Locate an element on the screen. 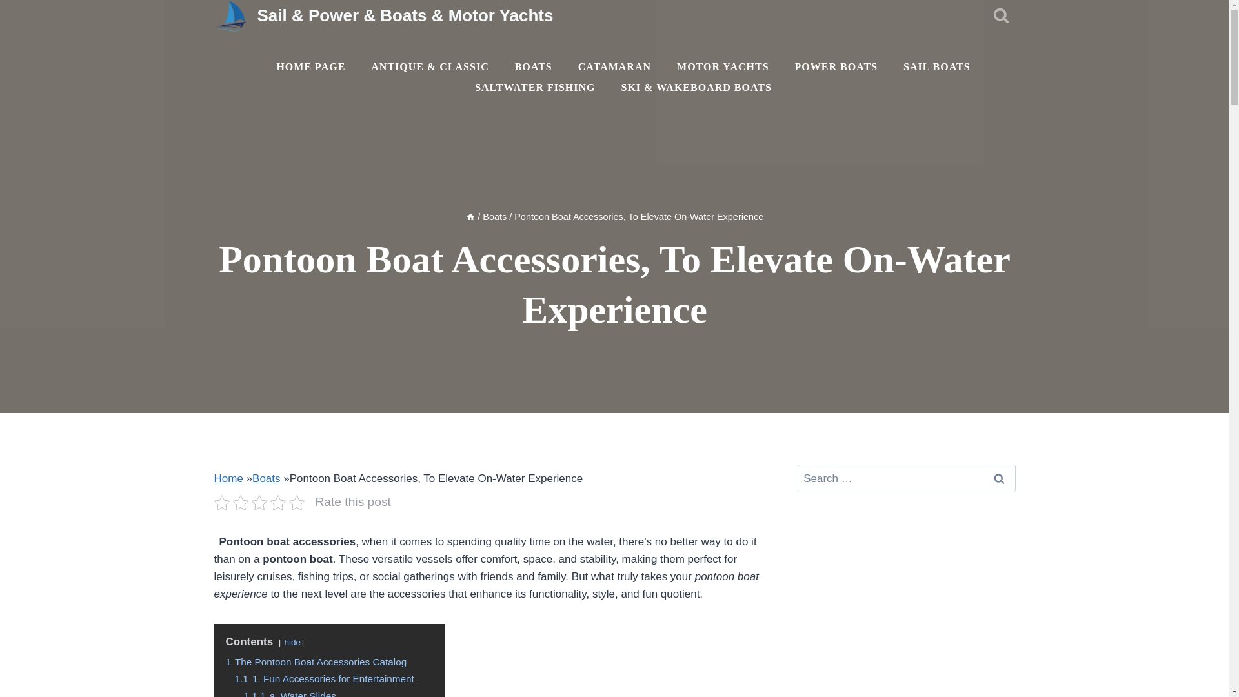 This screenshot has width=1239, height=697. HOME PAGE is located at coordinates (310, 66).